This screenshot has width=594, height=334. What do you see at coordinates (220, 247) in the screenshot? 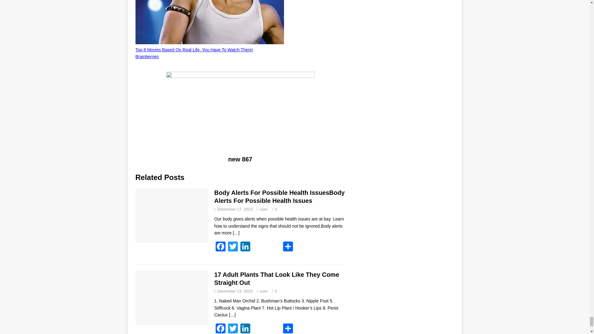
I see `Facebook` at bounding box center [220, 247].